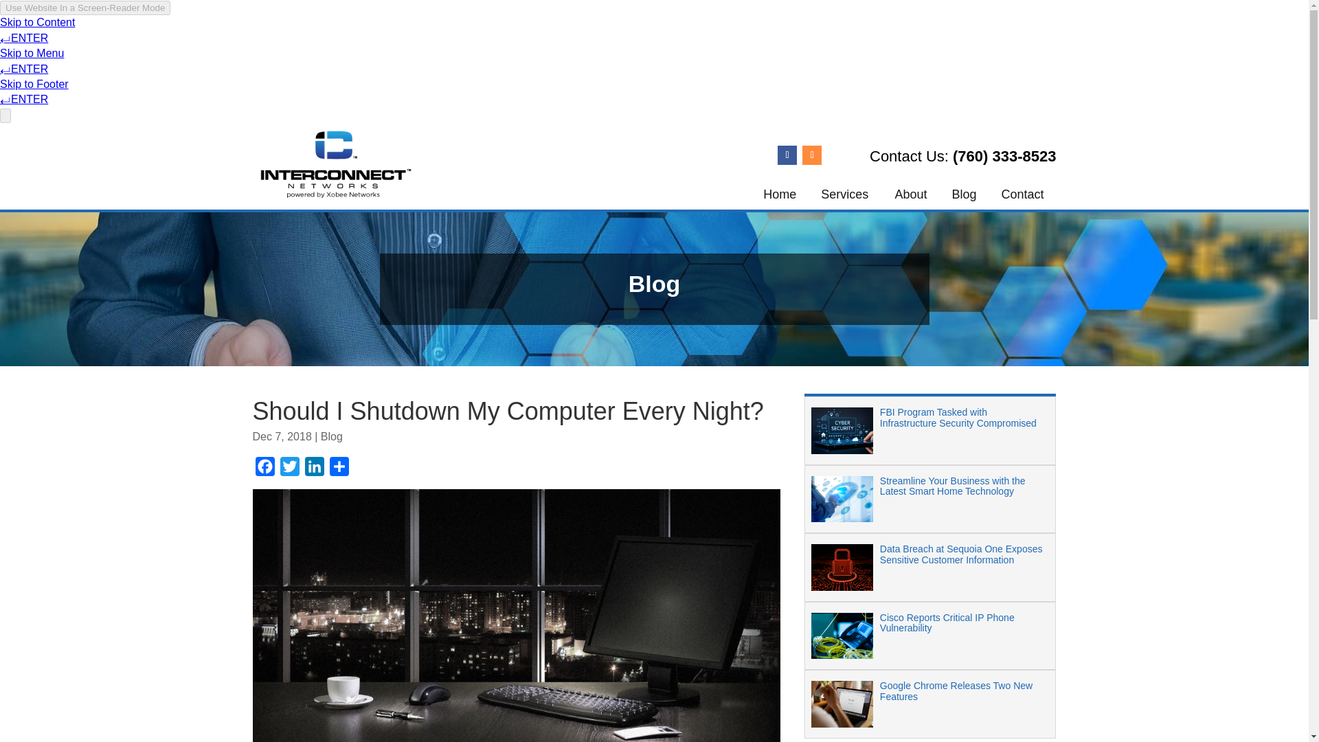 Image resolution: width=1319 pixels, height=742 pixels. What do you see at coordinates (779, 194) in the screenshot?
I see `Home` at bounding box center [779, 194].